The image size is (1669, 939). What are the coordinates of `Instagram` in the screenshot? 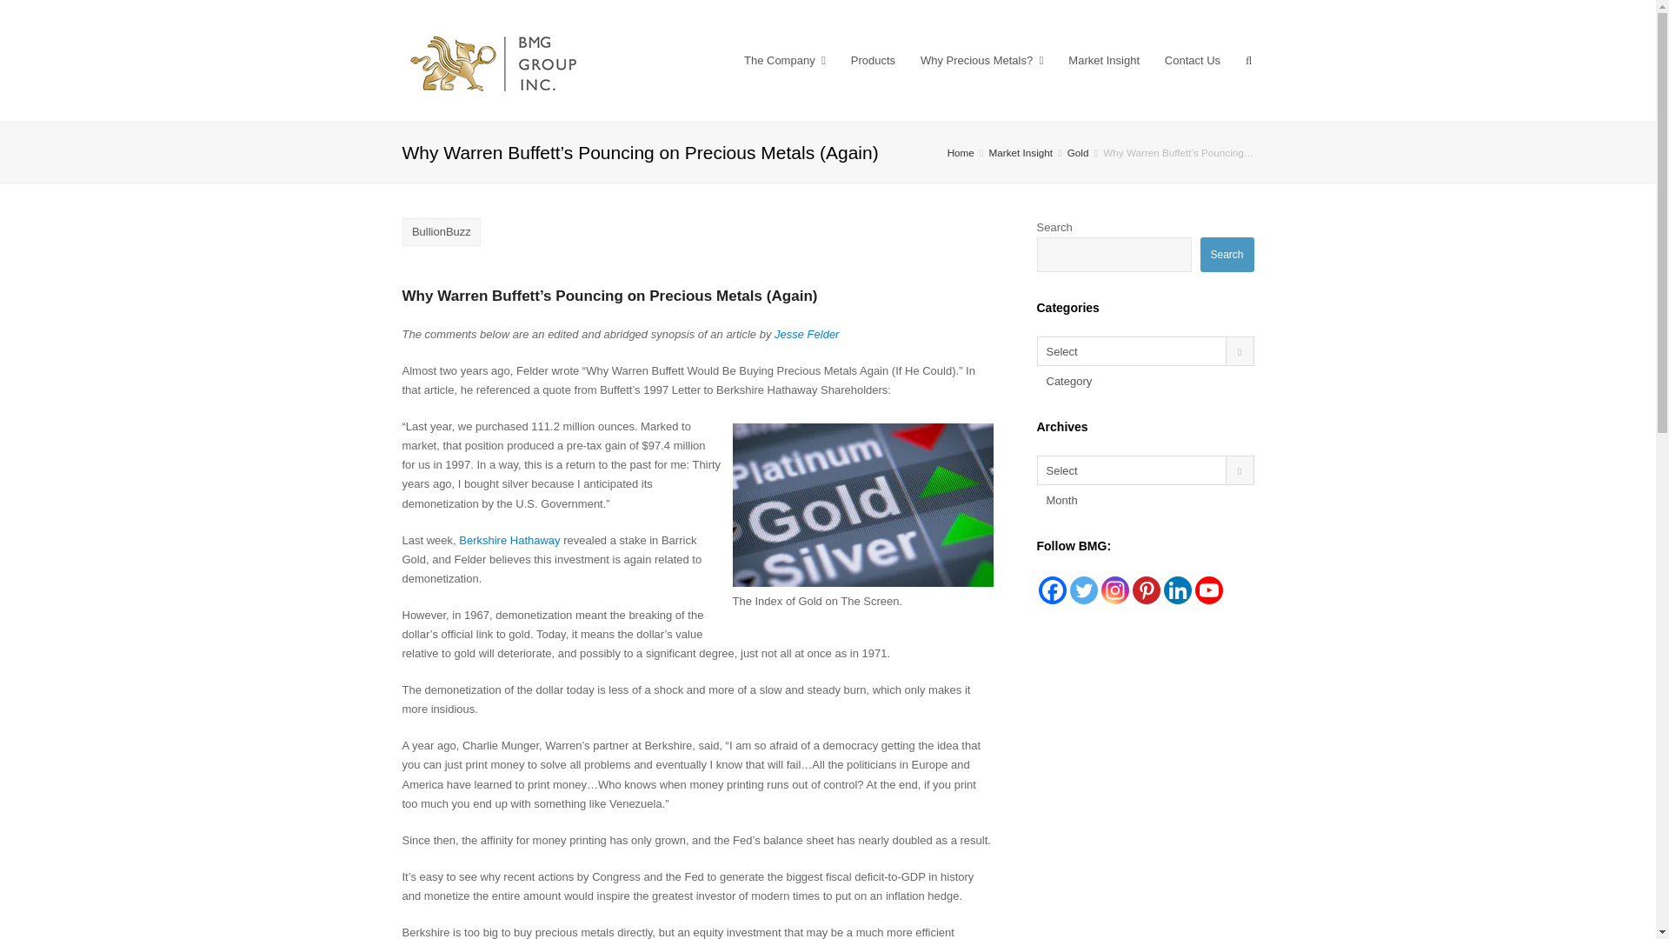 It's located at (1114, 590).